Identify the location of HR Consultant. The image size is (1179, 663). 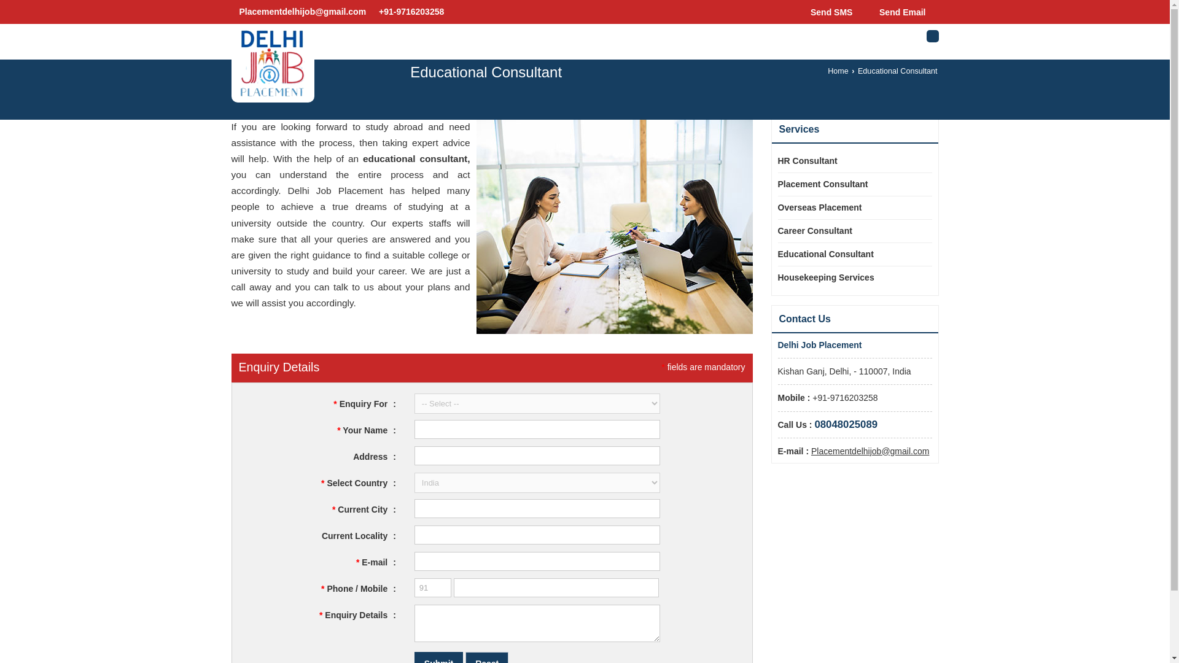
(849, 161).